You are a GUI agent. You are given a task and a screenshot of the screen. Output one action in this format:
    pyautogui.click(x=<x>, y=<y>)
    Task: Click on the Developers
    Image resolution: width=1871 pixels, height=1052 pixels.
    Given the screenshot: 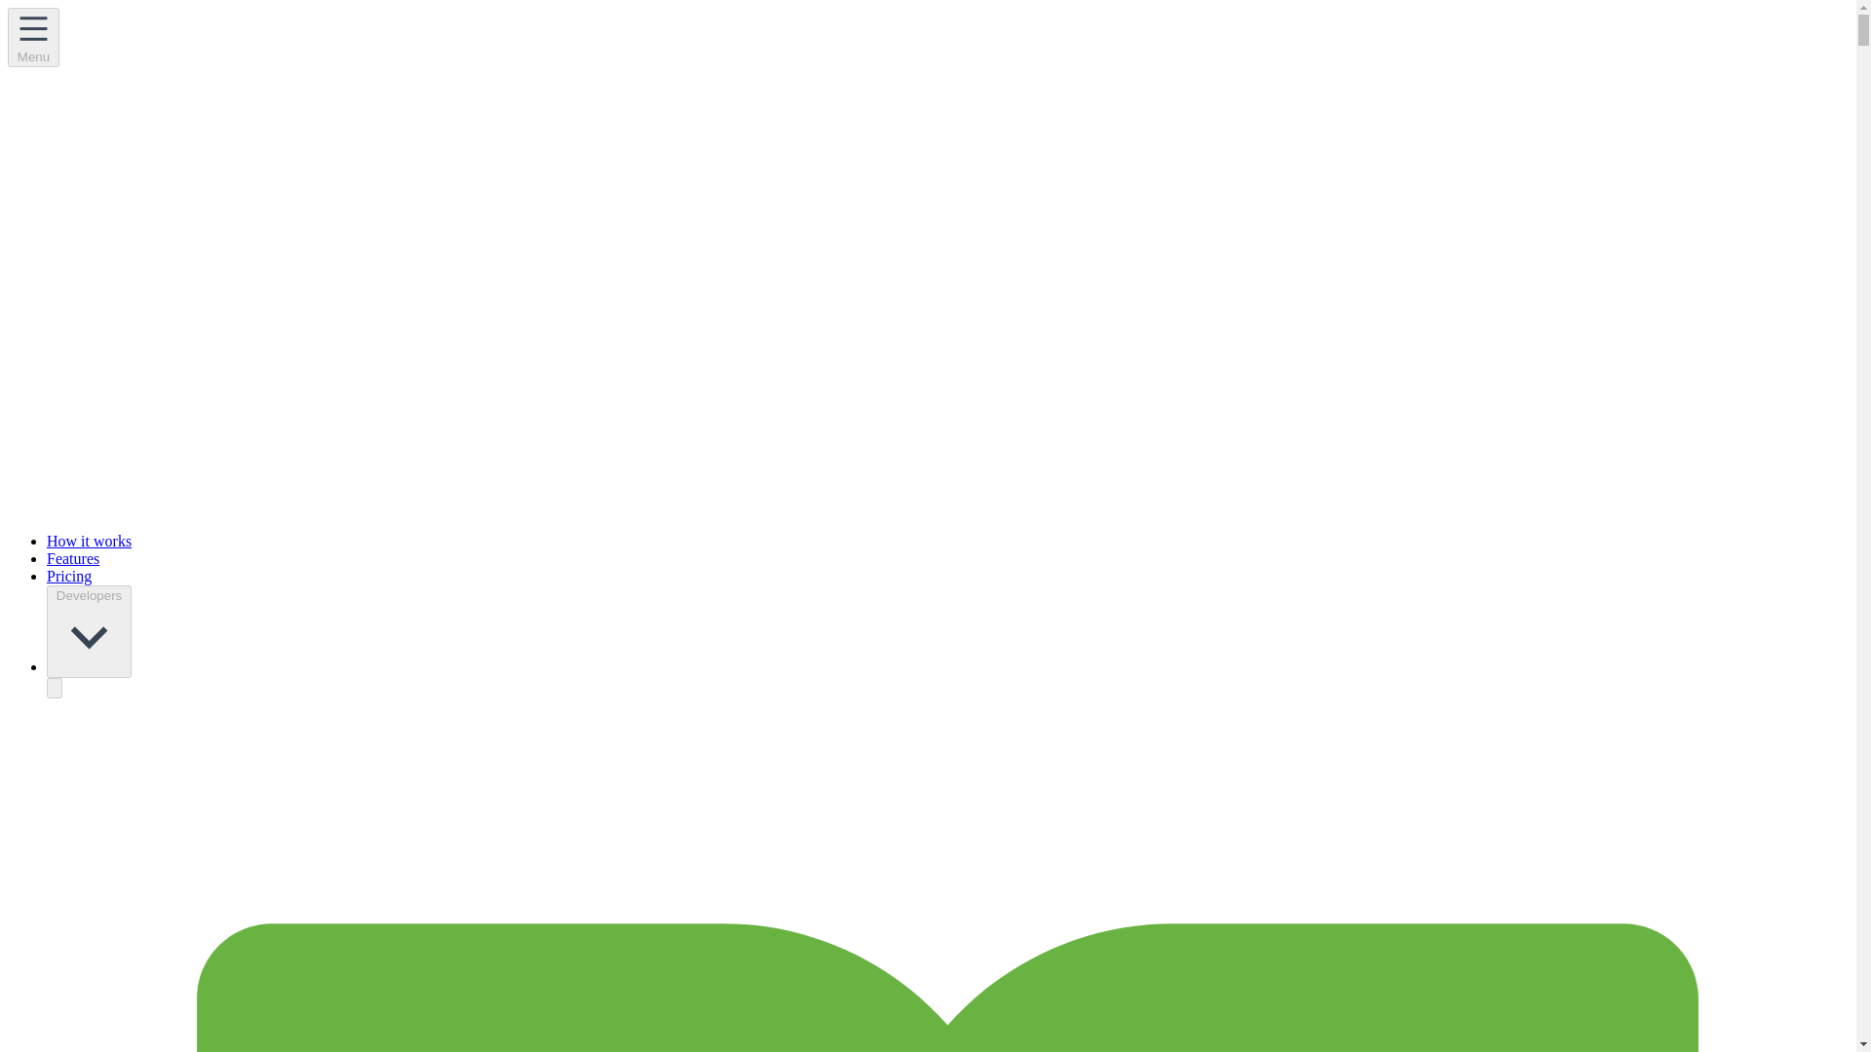 What is the action you would take?
    pyautogui.click(x=89, y=631)
    